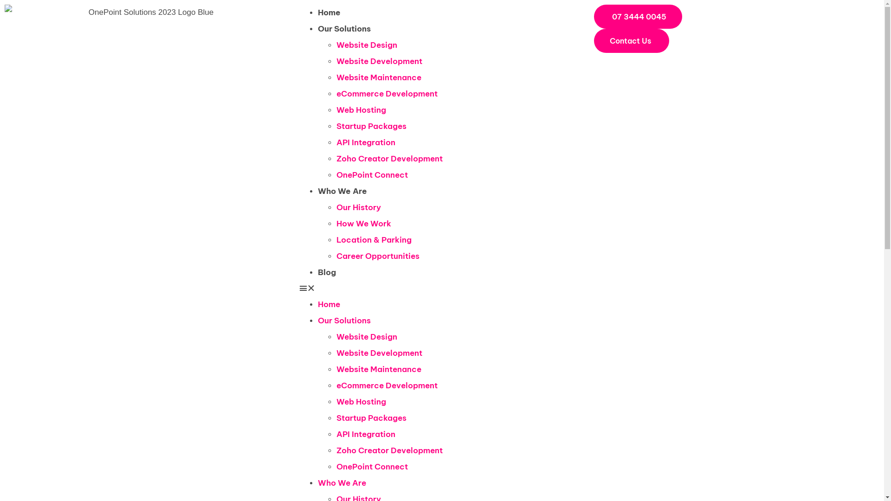 Image resolution: width=891 pixels, height=501 pixels. I want to click on Our Solutions, so click(344, 29).